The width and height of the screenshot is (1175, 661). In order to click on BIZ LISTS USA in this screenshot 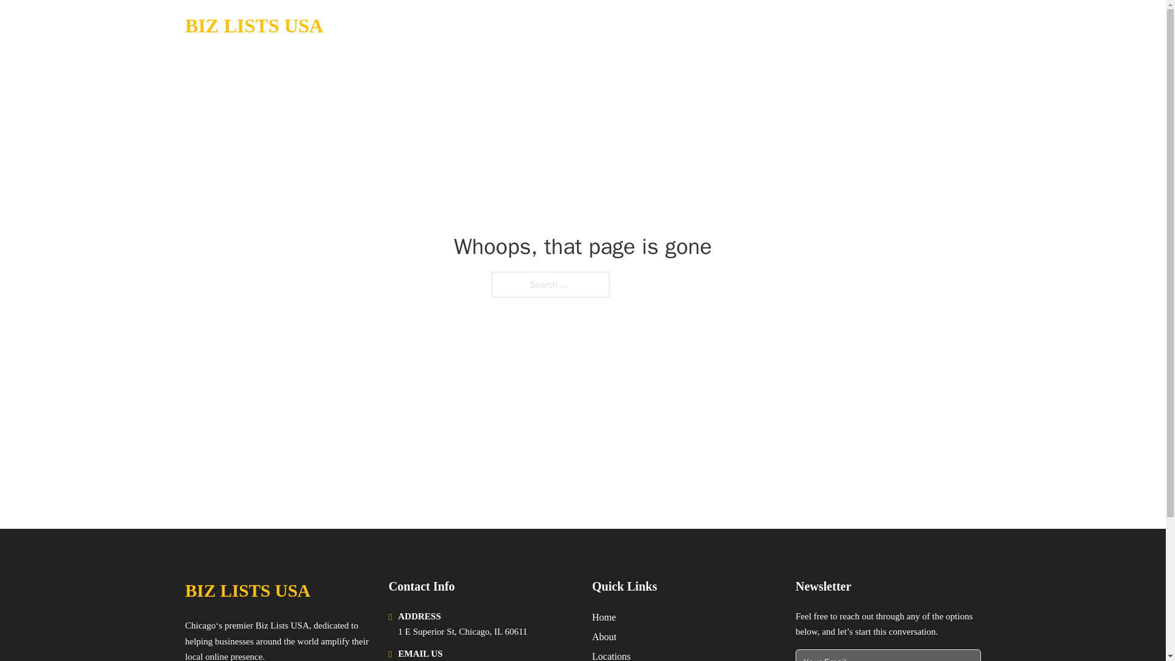, I will do `click(247, 591)`.